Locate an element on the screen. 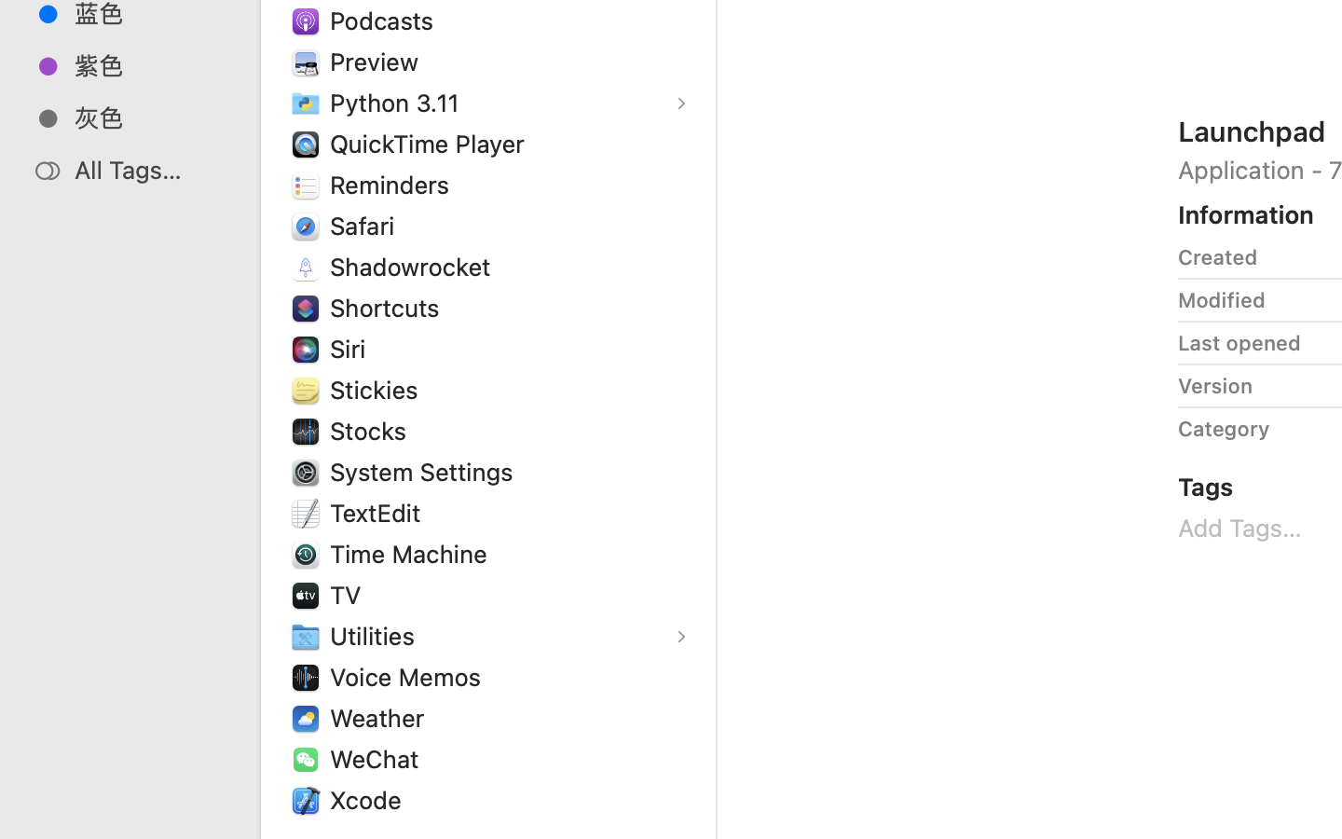  Siri is located at coordinates (352, 349).